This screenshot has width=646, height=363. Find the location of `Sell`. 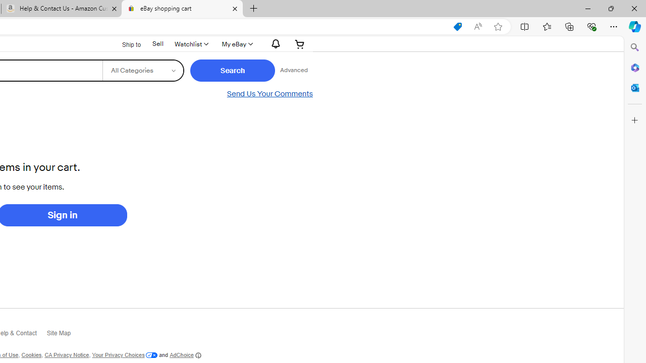

Sell is located at coordinates (157, 44).